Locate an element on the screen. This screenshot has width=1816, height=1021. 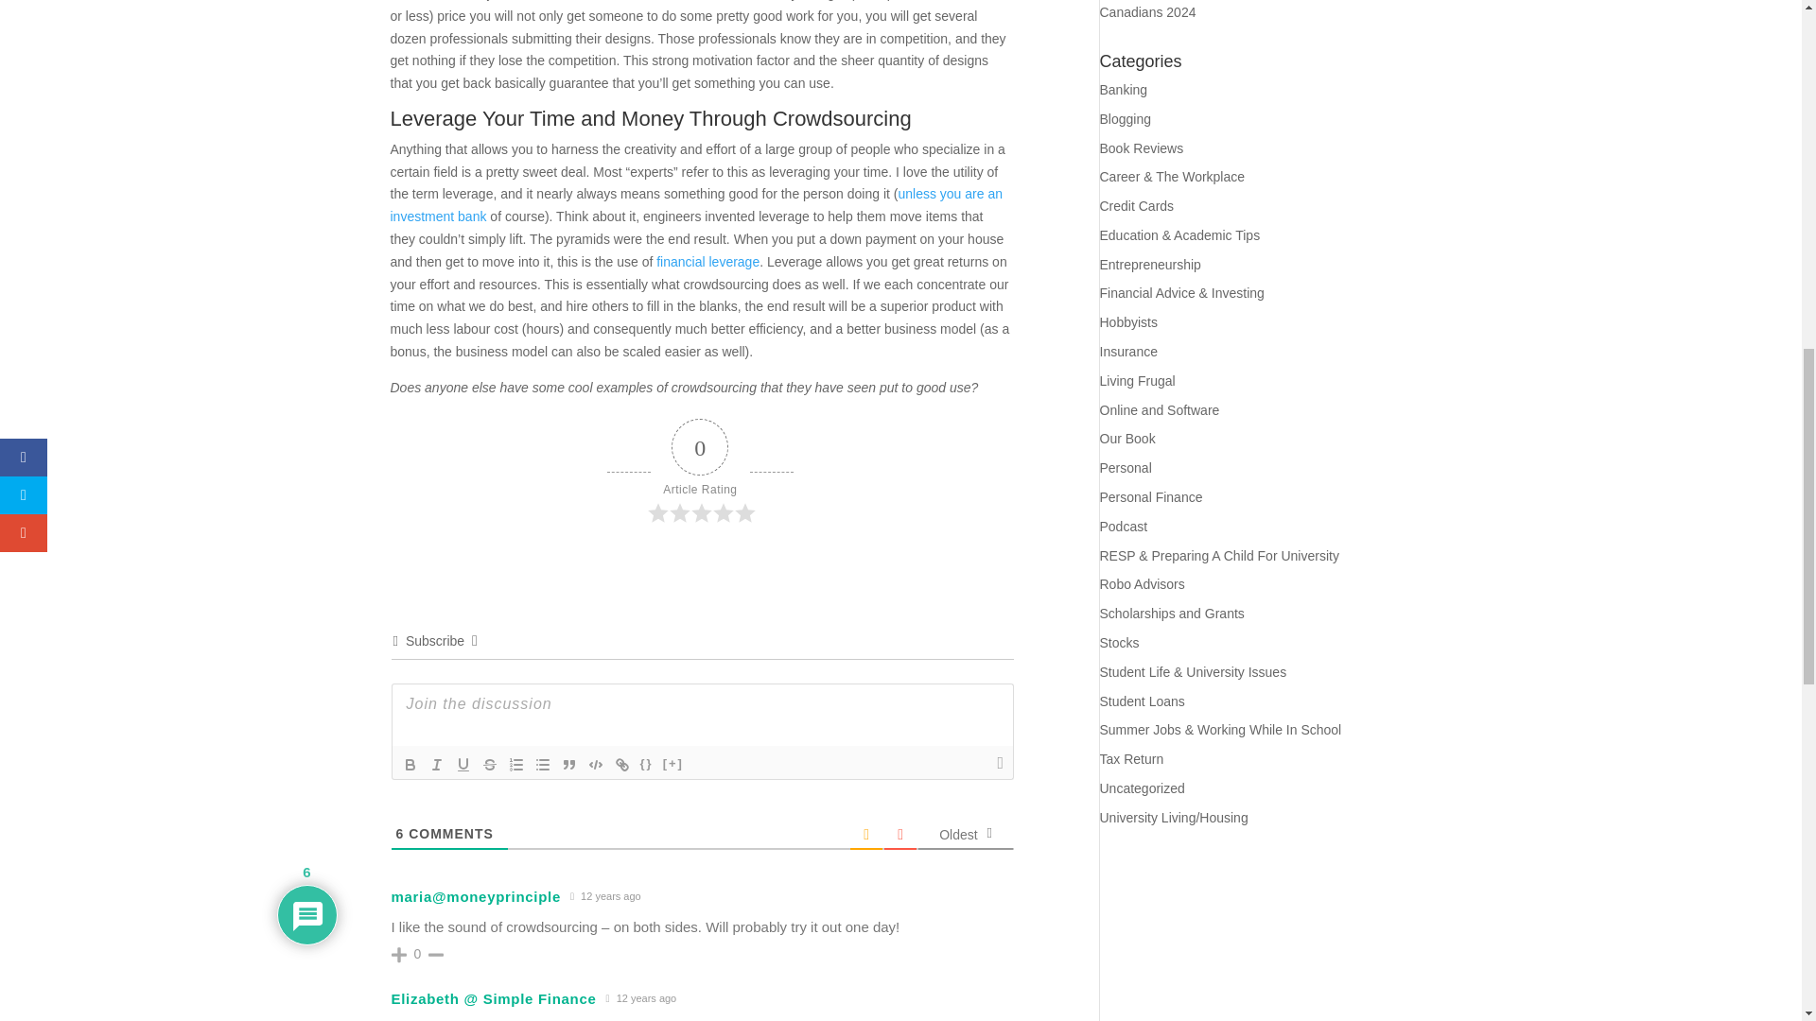
Ordered List is located at coordinates (516, 764).